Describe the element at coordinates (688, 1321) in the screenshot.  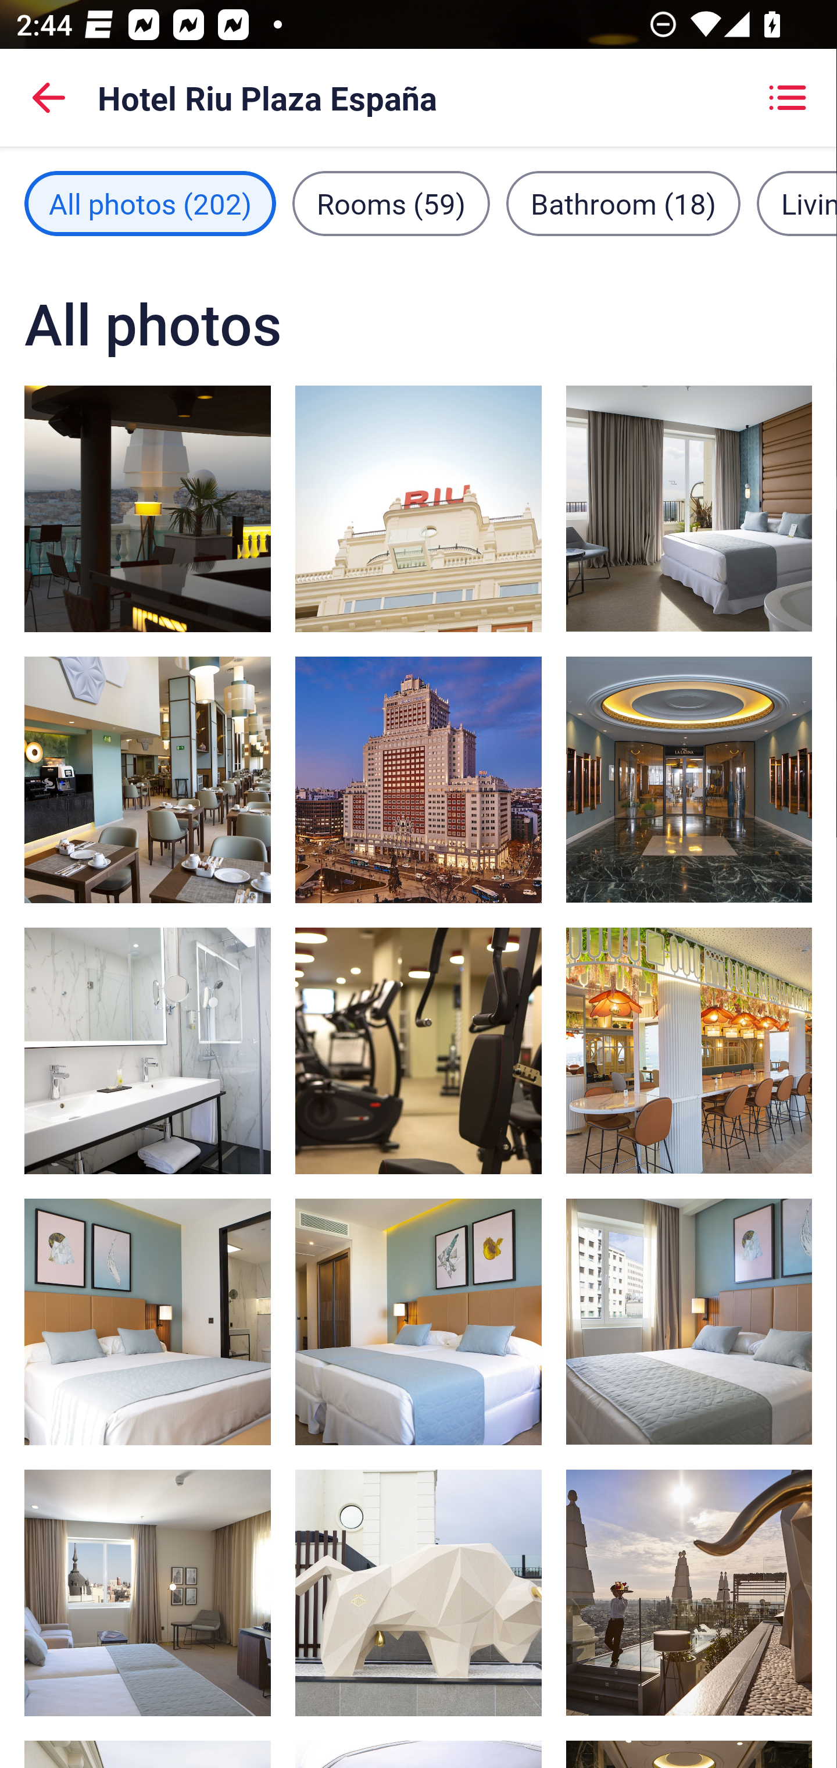
I see `View from room, image` at that location.